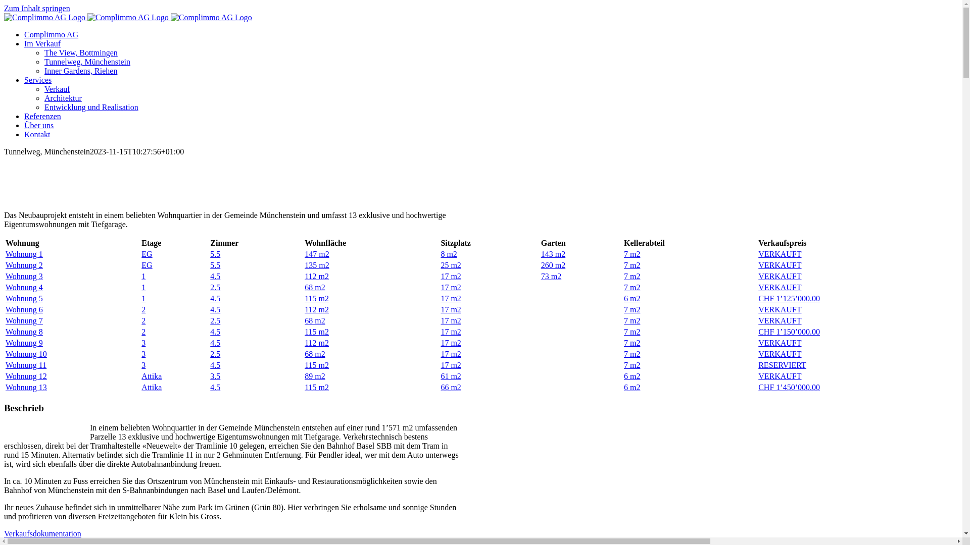 The width and height of the screenshot is (970, 545). What do you see at coordinates (451, 365) in the screenshot?
I see `17 m2` at bounding box center [451, 365].